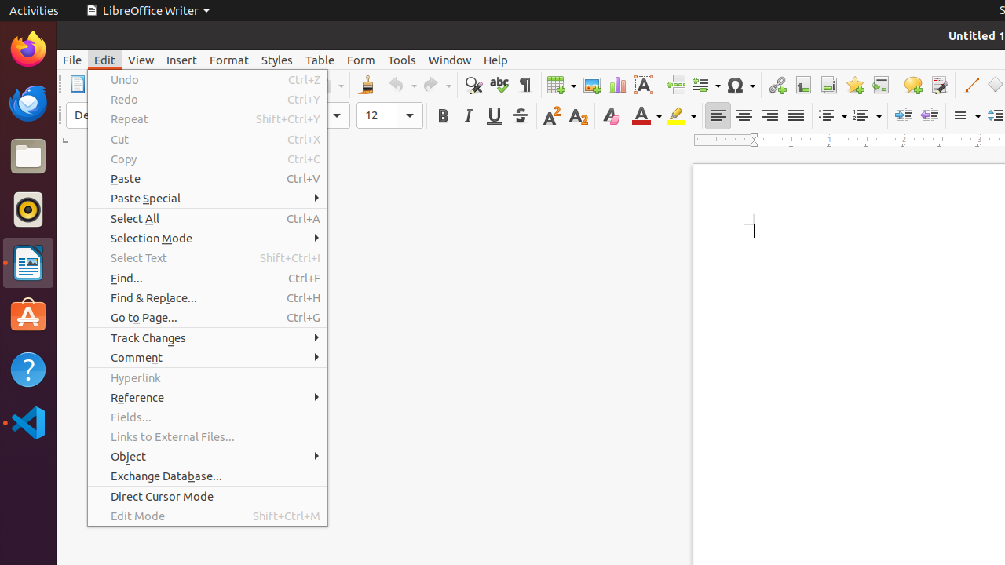  Describe the element at coordinates (207, 337) in the screenshot. I see `Track Changes` at that location.